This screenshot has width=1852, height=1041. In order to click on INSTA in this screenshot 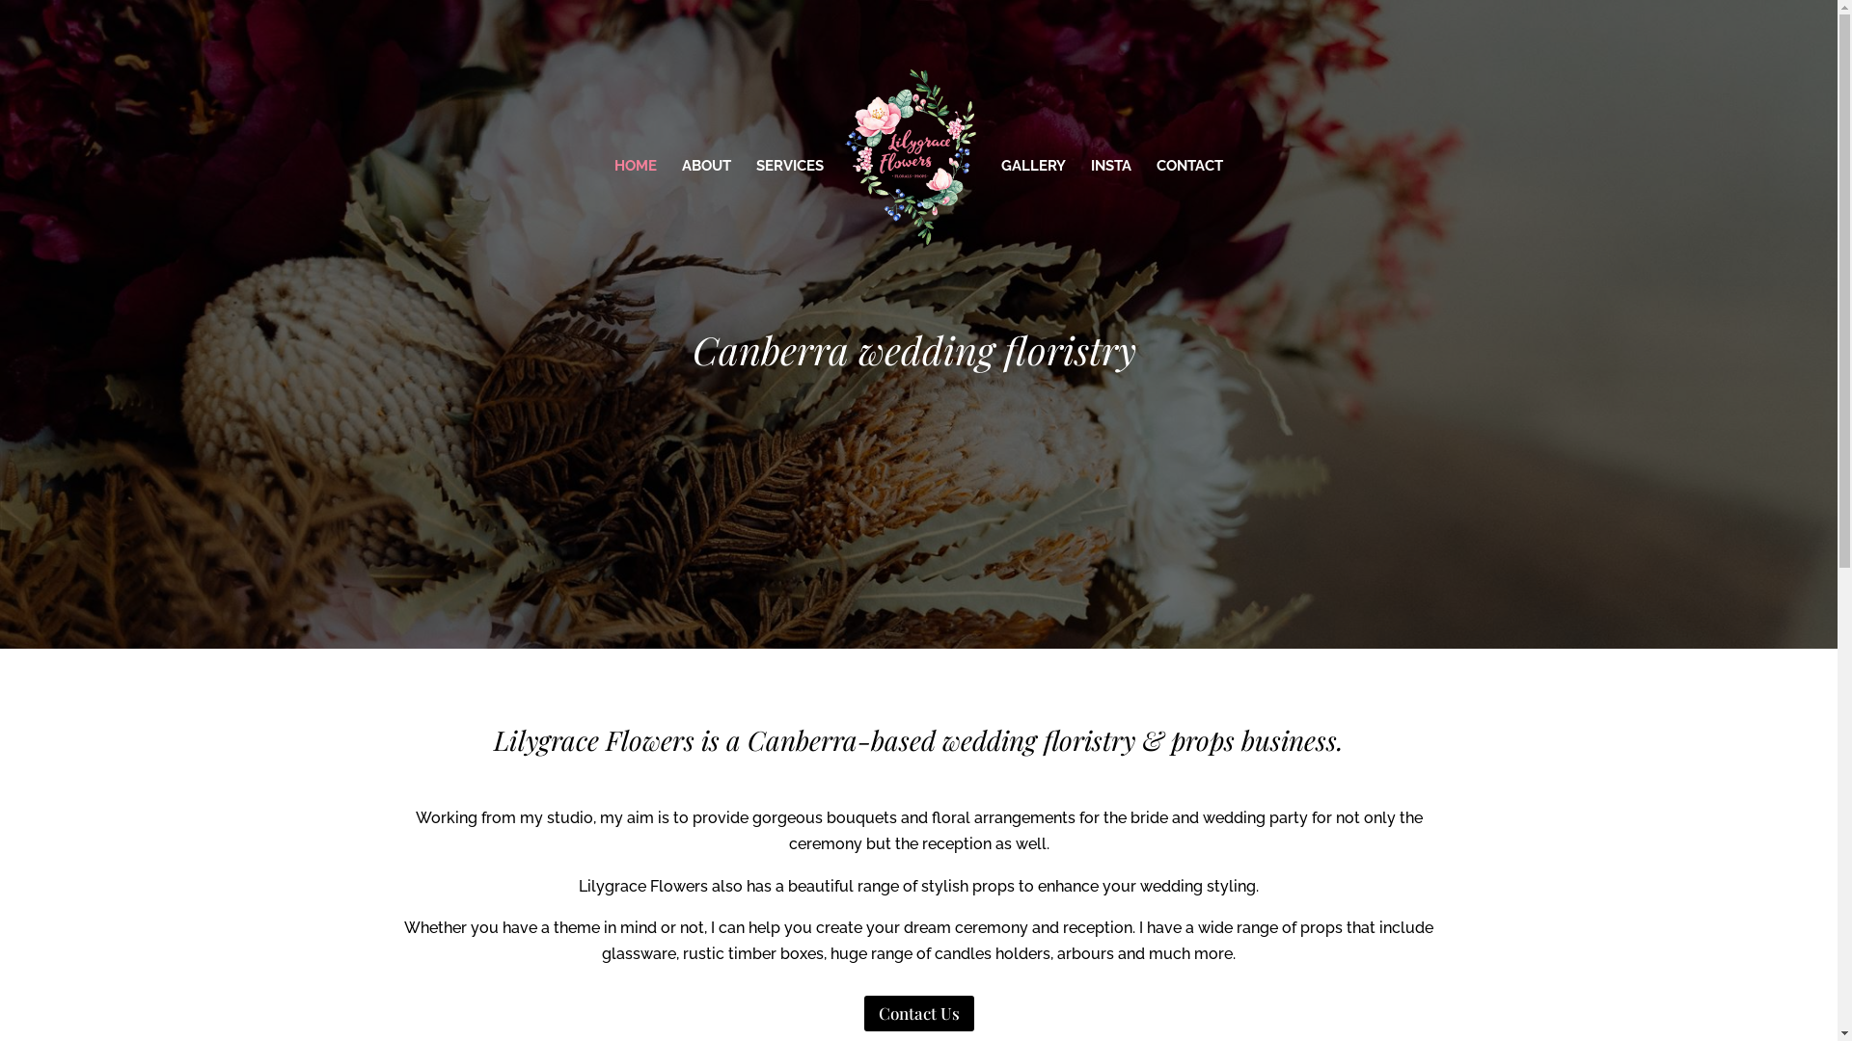, I will do `click(1111, 216)`.